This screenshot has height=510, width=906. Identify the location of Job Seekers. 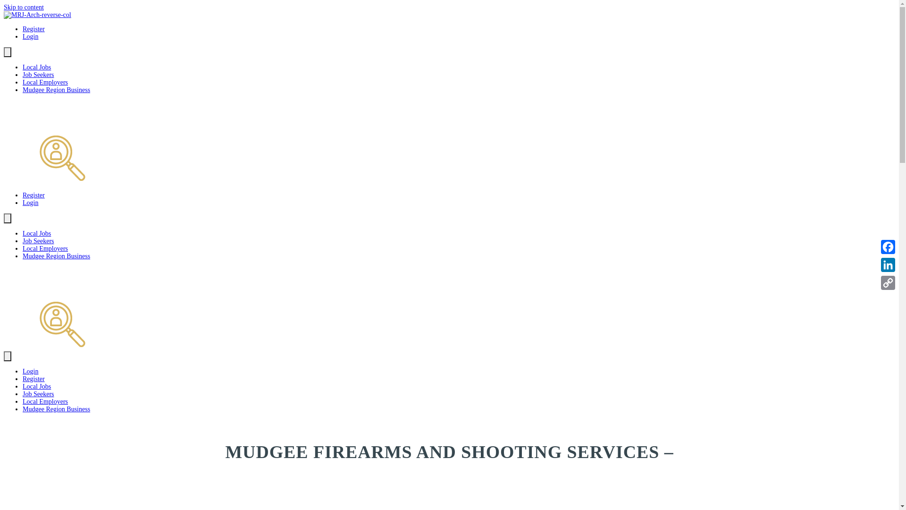
(39, 241).